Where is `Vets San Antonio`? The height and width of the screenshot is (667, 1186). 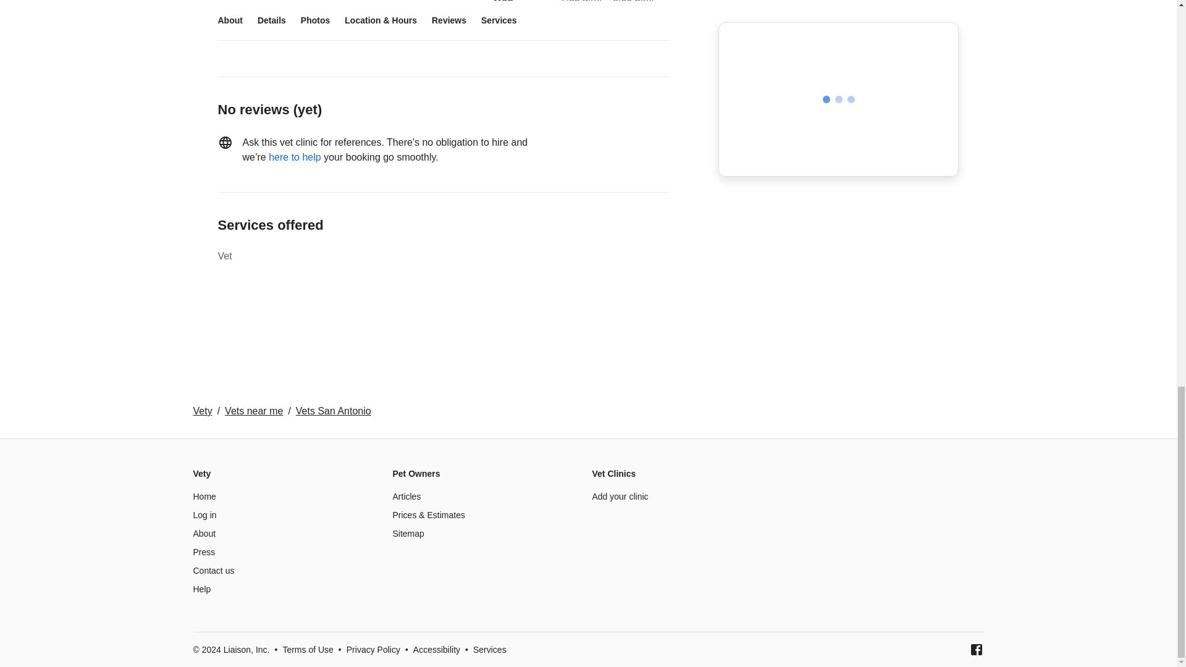
Vets San Antonio is located at coordinates (333, 410).